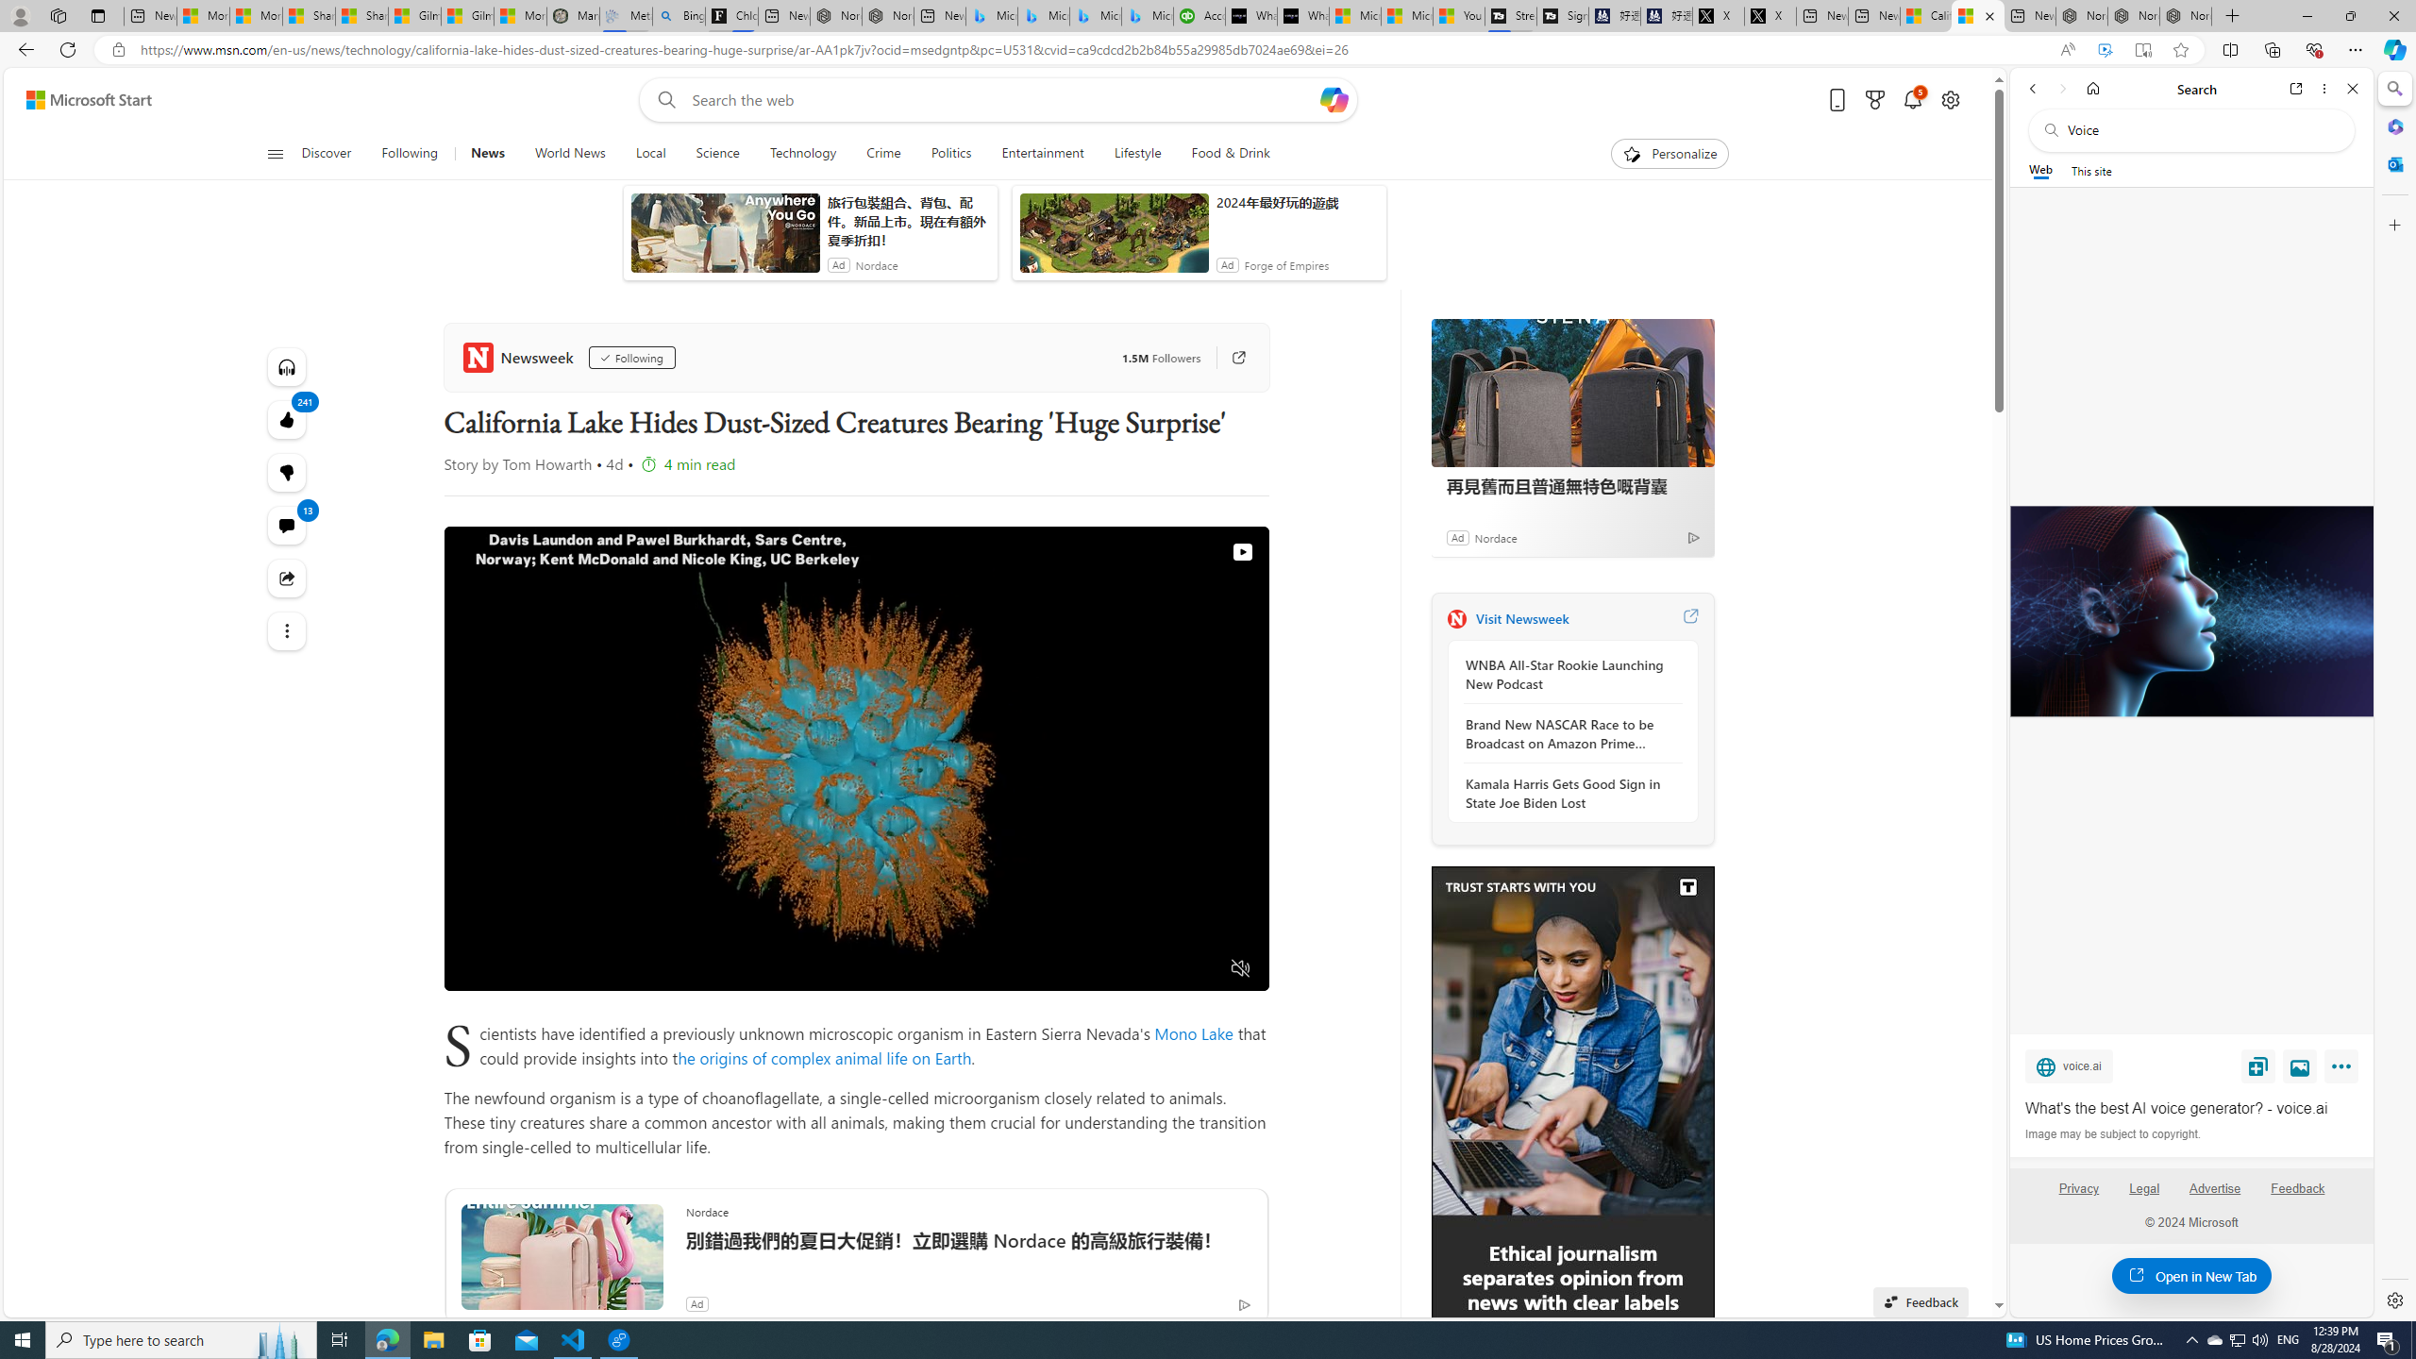 The image size is (2416, 1359). What do you see at coordinates (1044, 16) in the screenshot?
I see `Microsoft Bing Travel - Stays in Bangkok, Bangkok, Thailand` at bounding box center [1044, 16].